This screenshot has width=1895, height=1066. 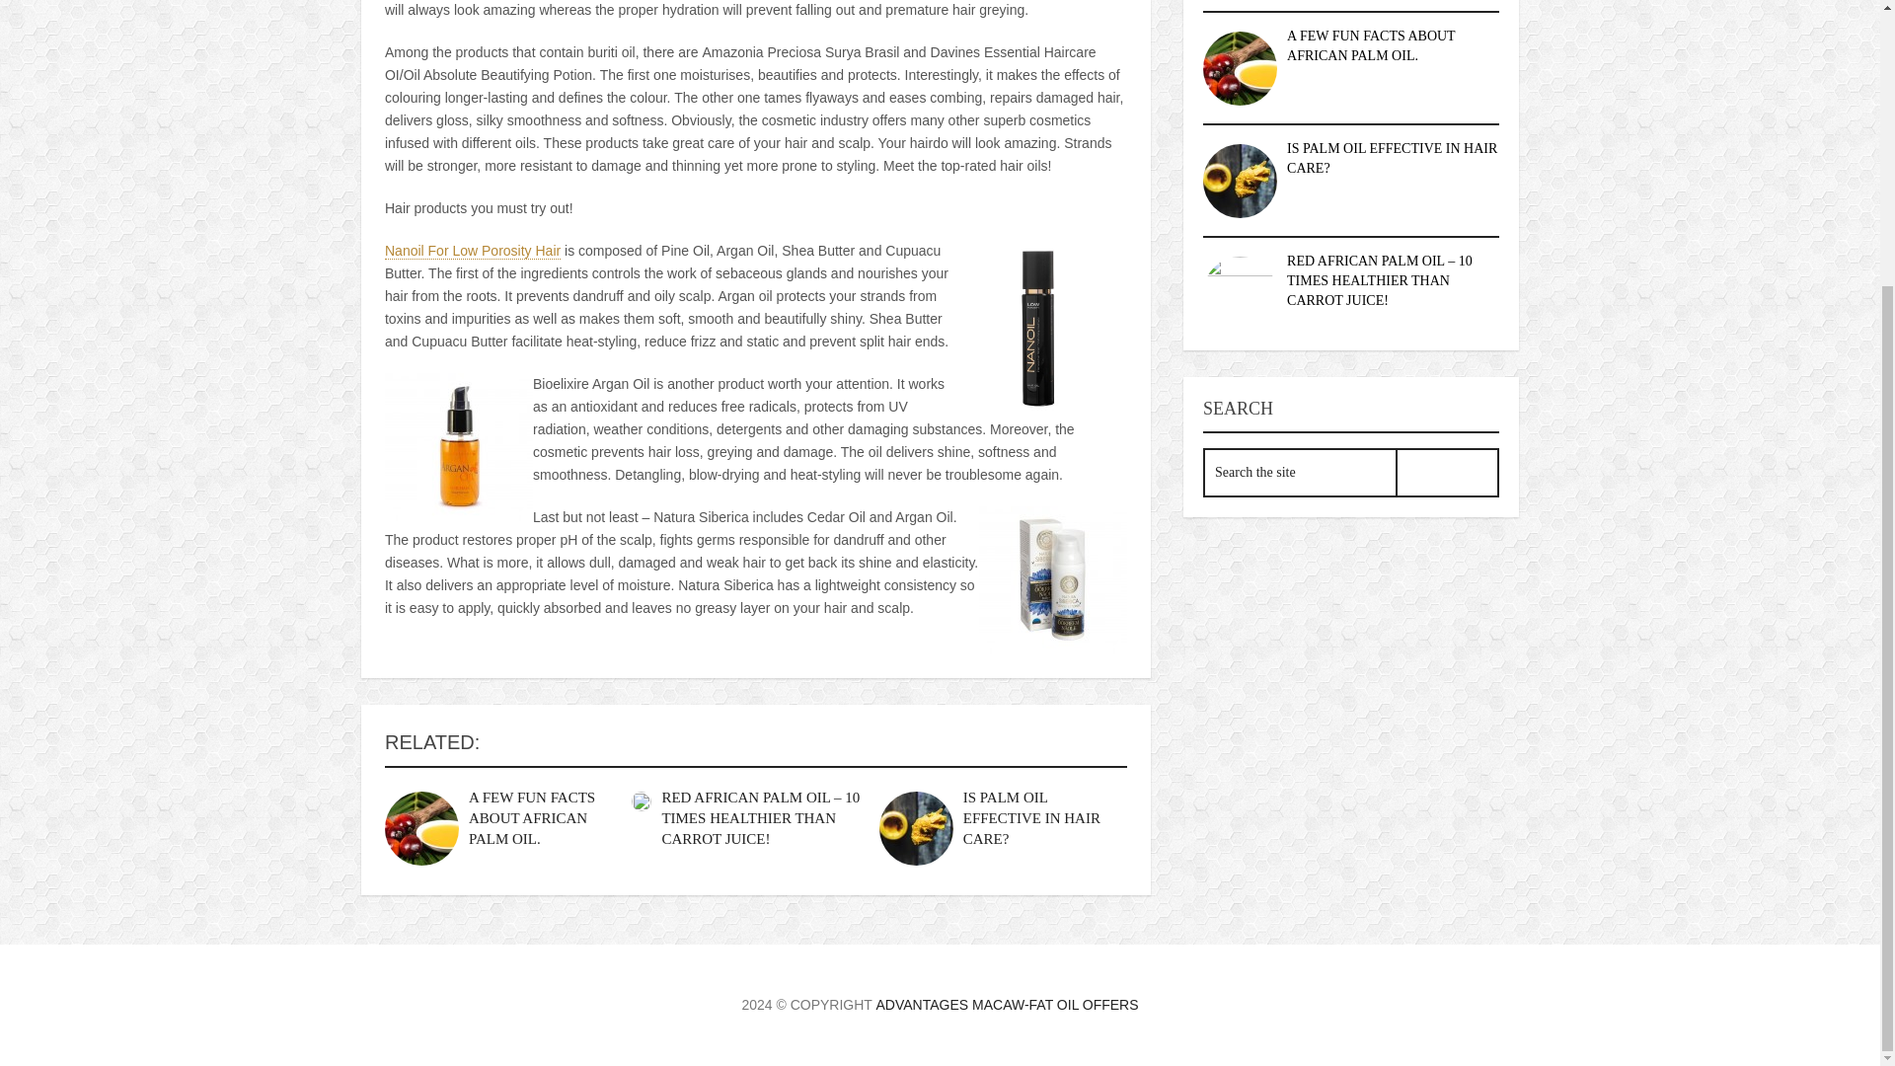 What do you see at coordinates (1370, 45) in the screenshot?
I see `A FEW FUN FACTS ABOUT AFRICAN PALM OIL.` at bounding box center [1370, 45].